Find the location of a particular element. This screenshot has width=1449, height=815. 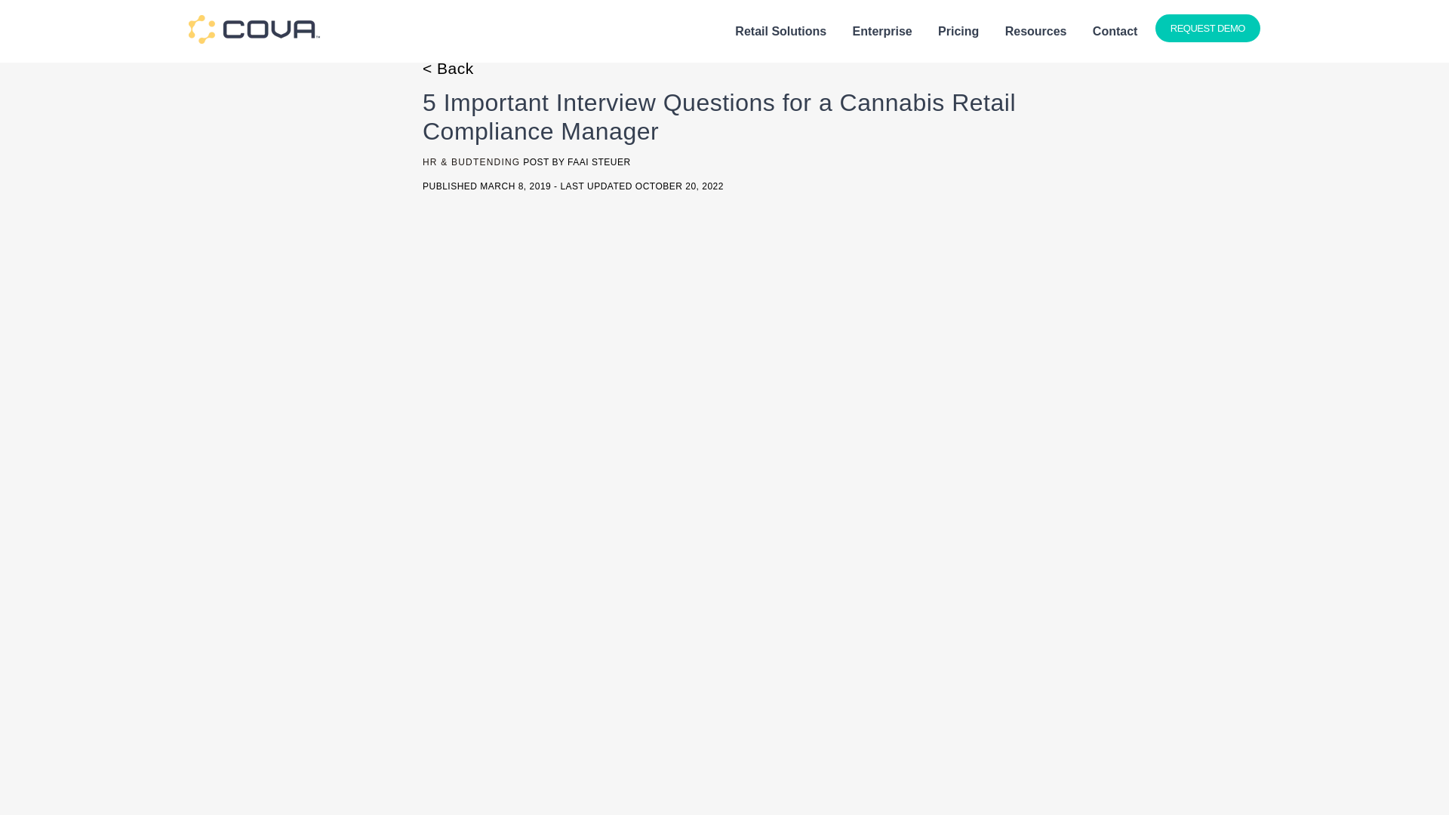

Enterprise is located at coordinates (882, 32).